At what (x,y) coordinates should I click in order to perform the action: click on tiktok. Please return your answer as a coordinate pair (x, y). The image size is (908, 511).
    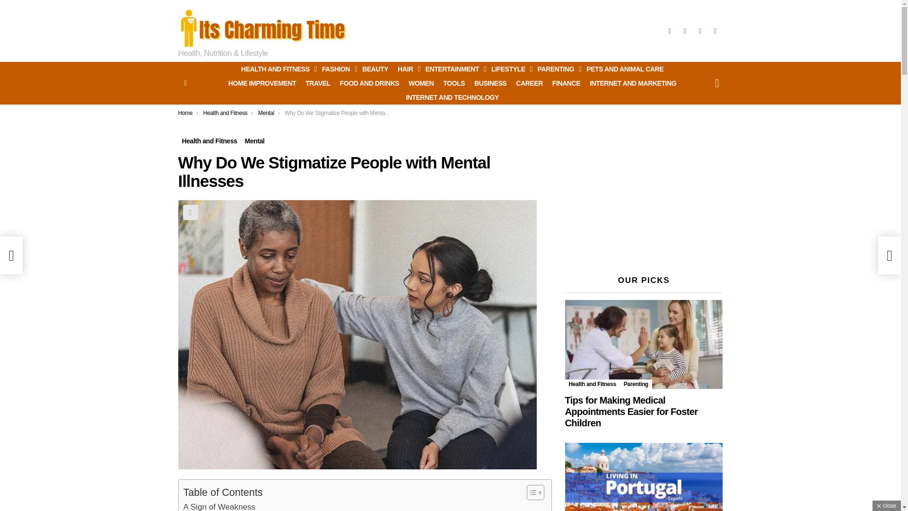
    Looking at the image, I should click on (715, 31).